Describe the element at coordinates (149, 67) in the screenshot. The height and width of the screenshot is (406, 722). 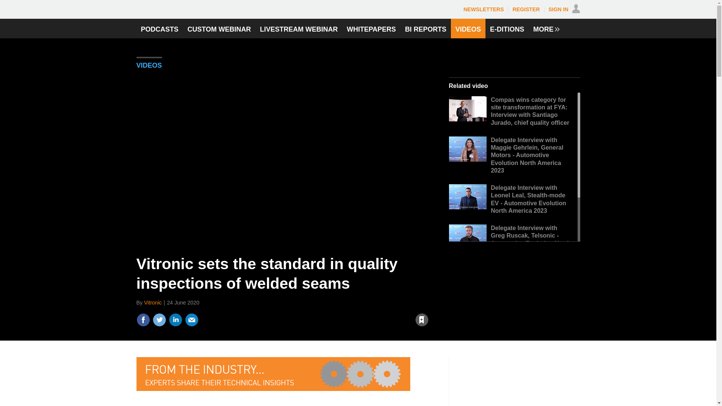
I see `VIDEOS` at that location.